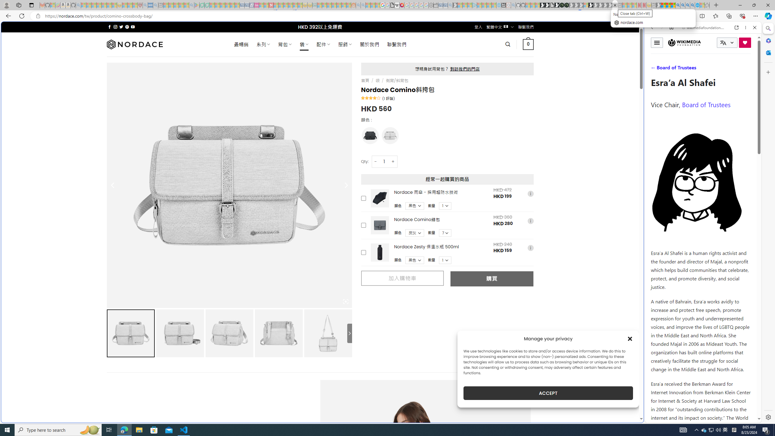 The height and width of the screenshot is (436, 775). I want to click on Add this product to cart, so click(363, 253).